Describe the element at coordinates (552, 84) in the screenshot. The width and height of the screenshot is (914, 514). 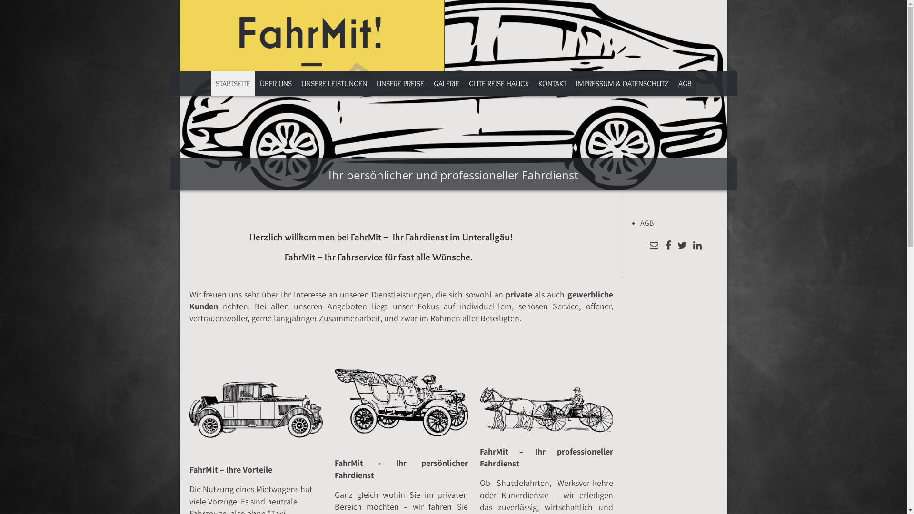
I see `KONTAKT` at that location.